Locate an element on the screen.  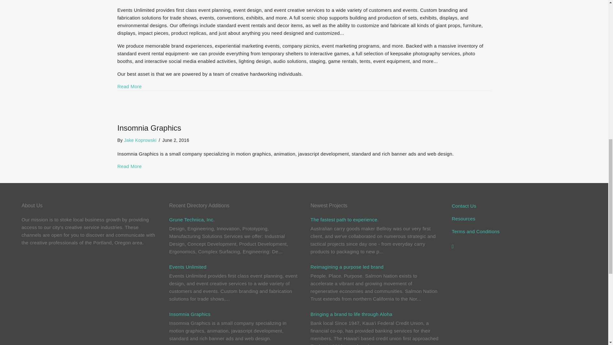
Insomnia Graphics is located at coordinates (190, 314).